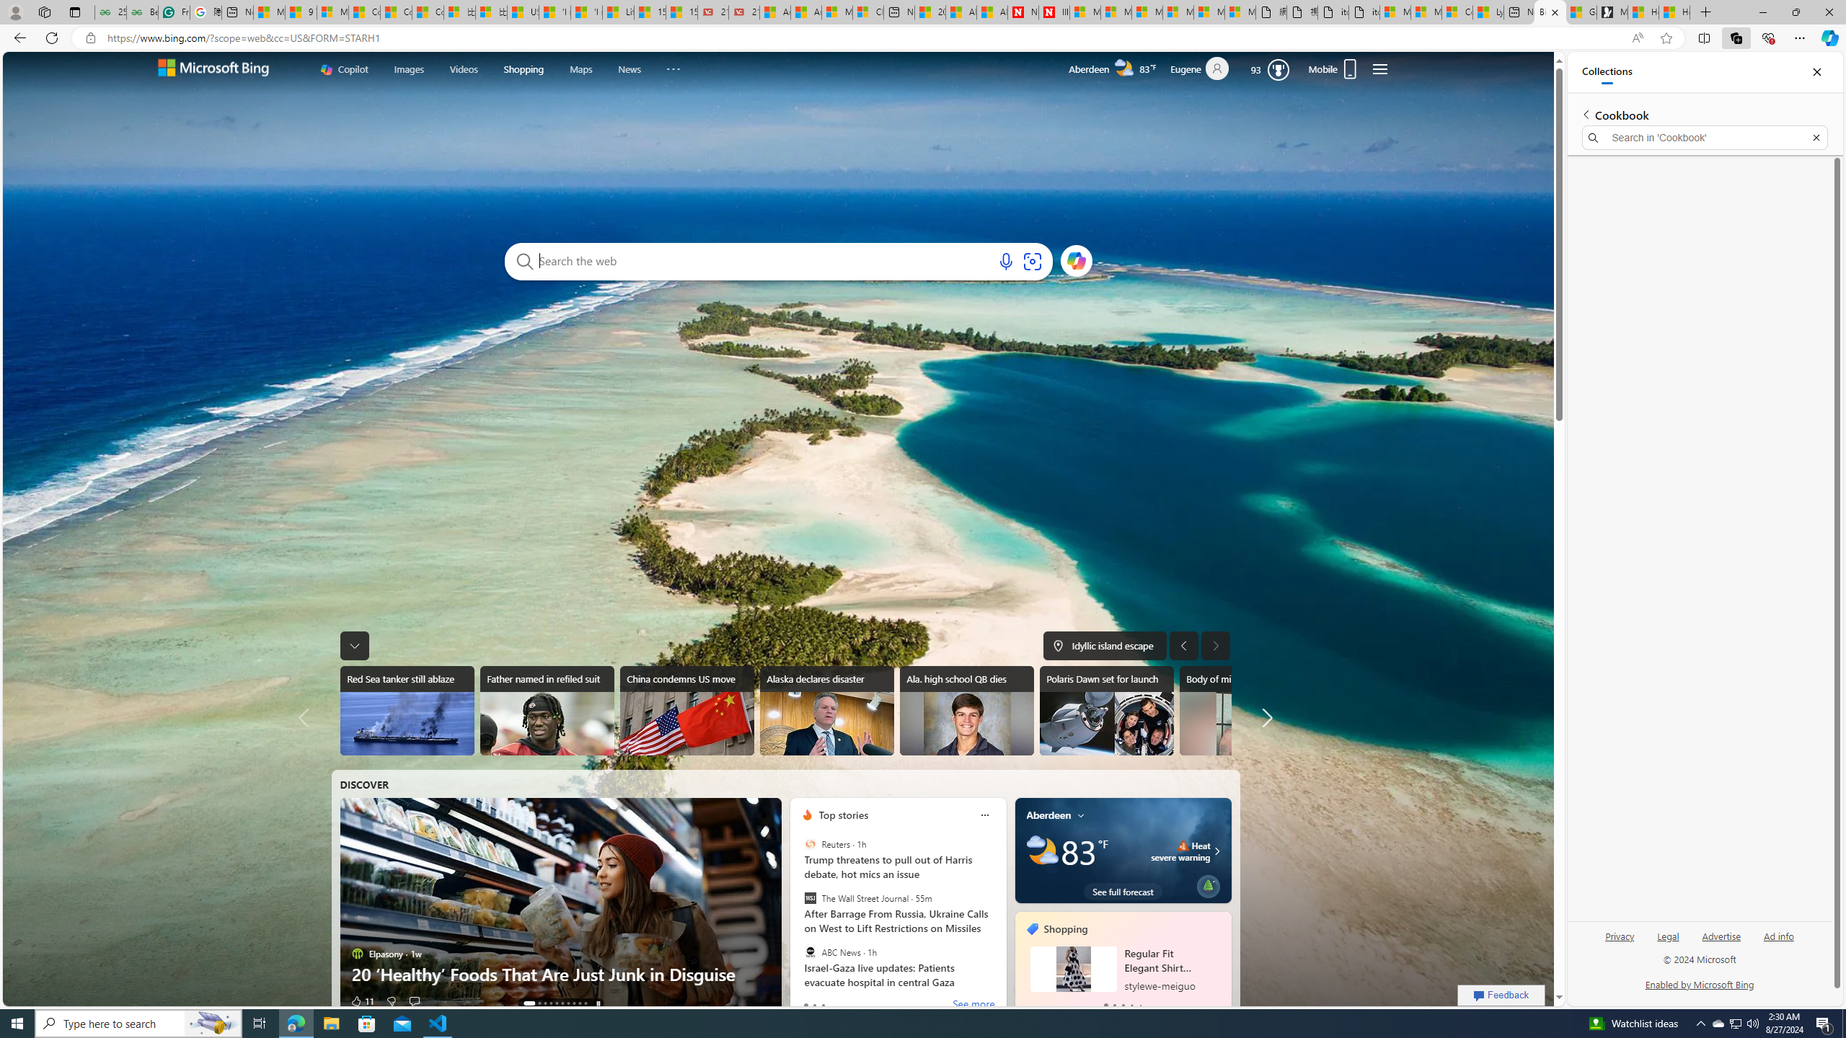 The height and width of the screenshot is (1038, 1846). Describe the element at coordinates (309, 718) in the screenshot. I see `Previous news` at that location.